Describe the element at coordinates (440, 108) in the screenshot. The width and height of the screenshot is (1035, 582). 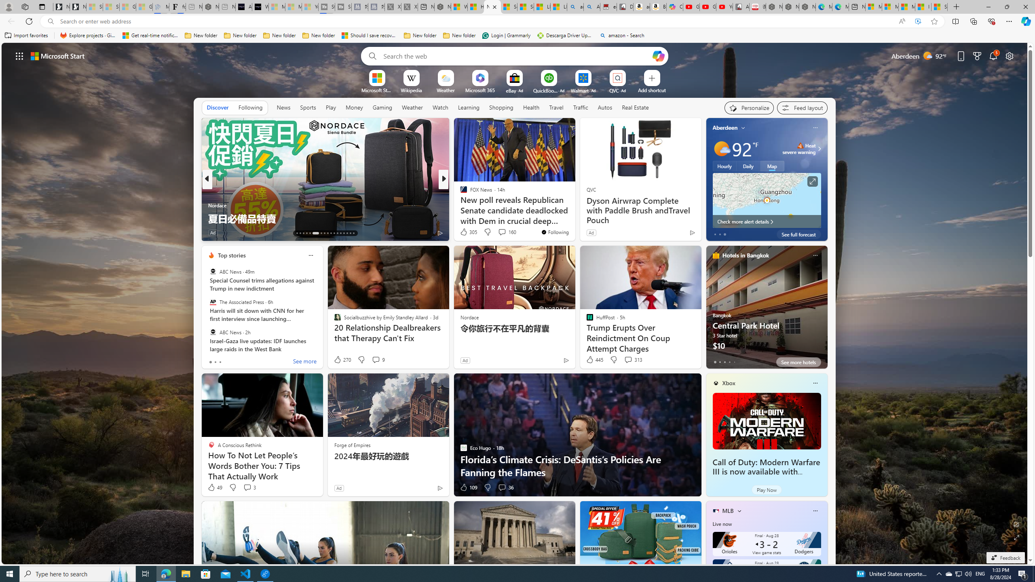
I see `Watch` at that location.